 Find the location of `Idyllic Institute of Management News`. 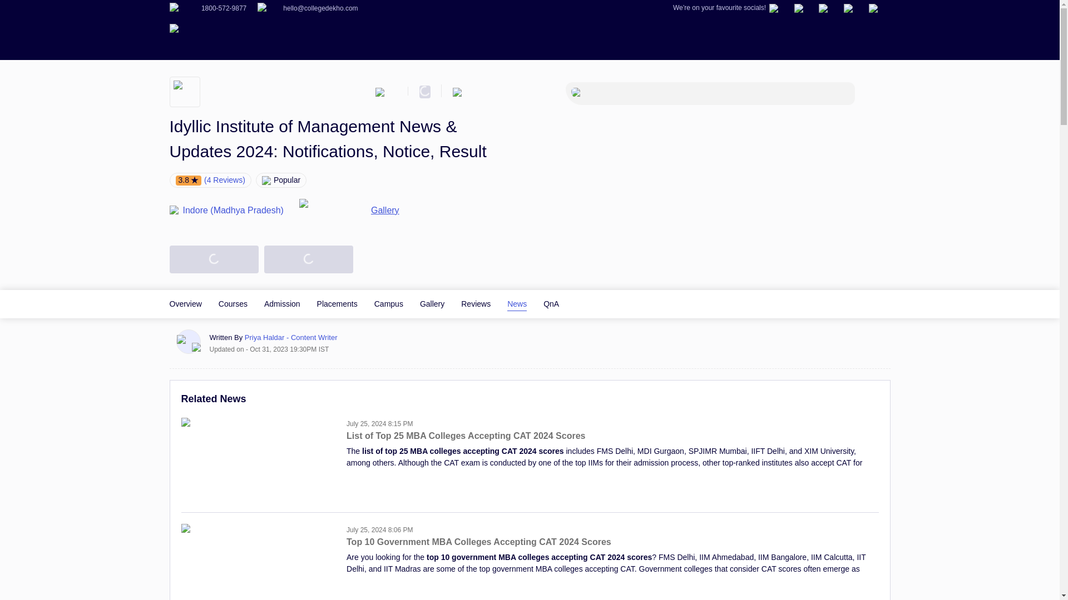

Idyllic Institute of Management News is located at coordinates (517, 303).